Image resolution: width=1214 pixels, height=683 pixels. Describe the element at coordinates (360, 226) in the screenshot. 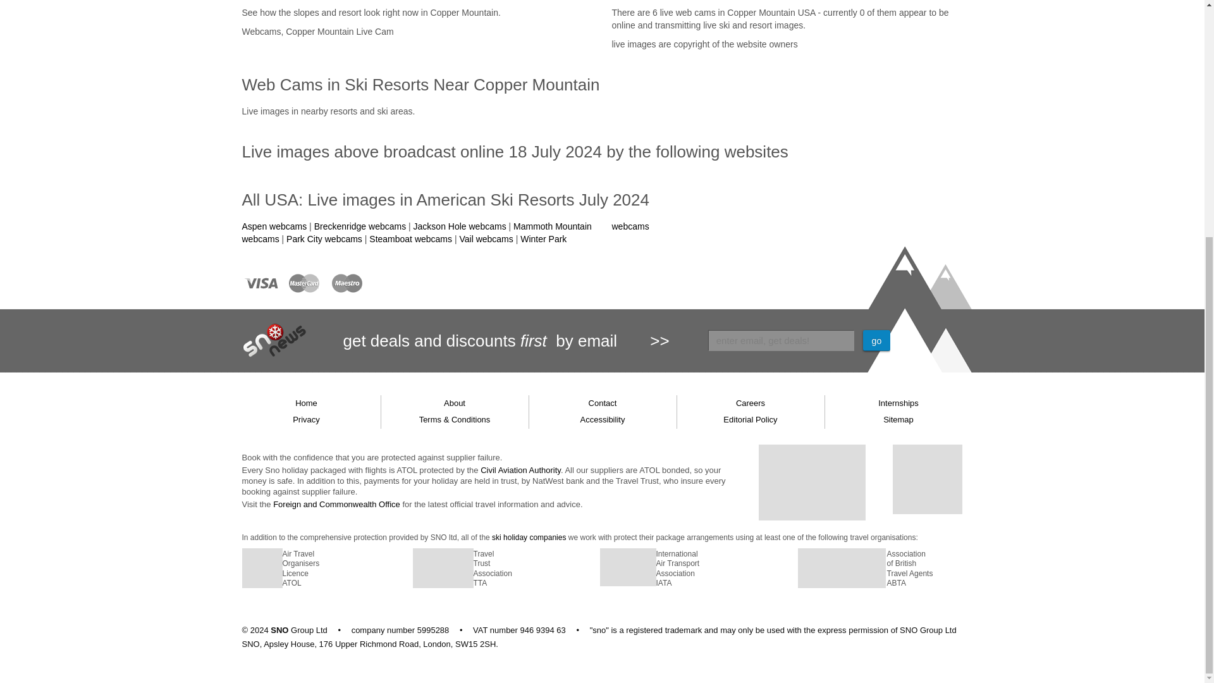

I see `Breckenridge webcams` at that location.